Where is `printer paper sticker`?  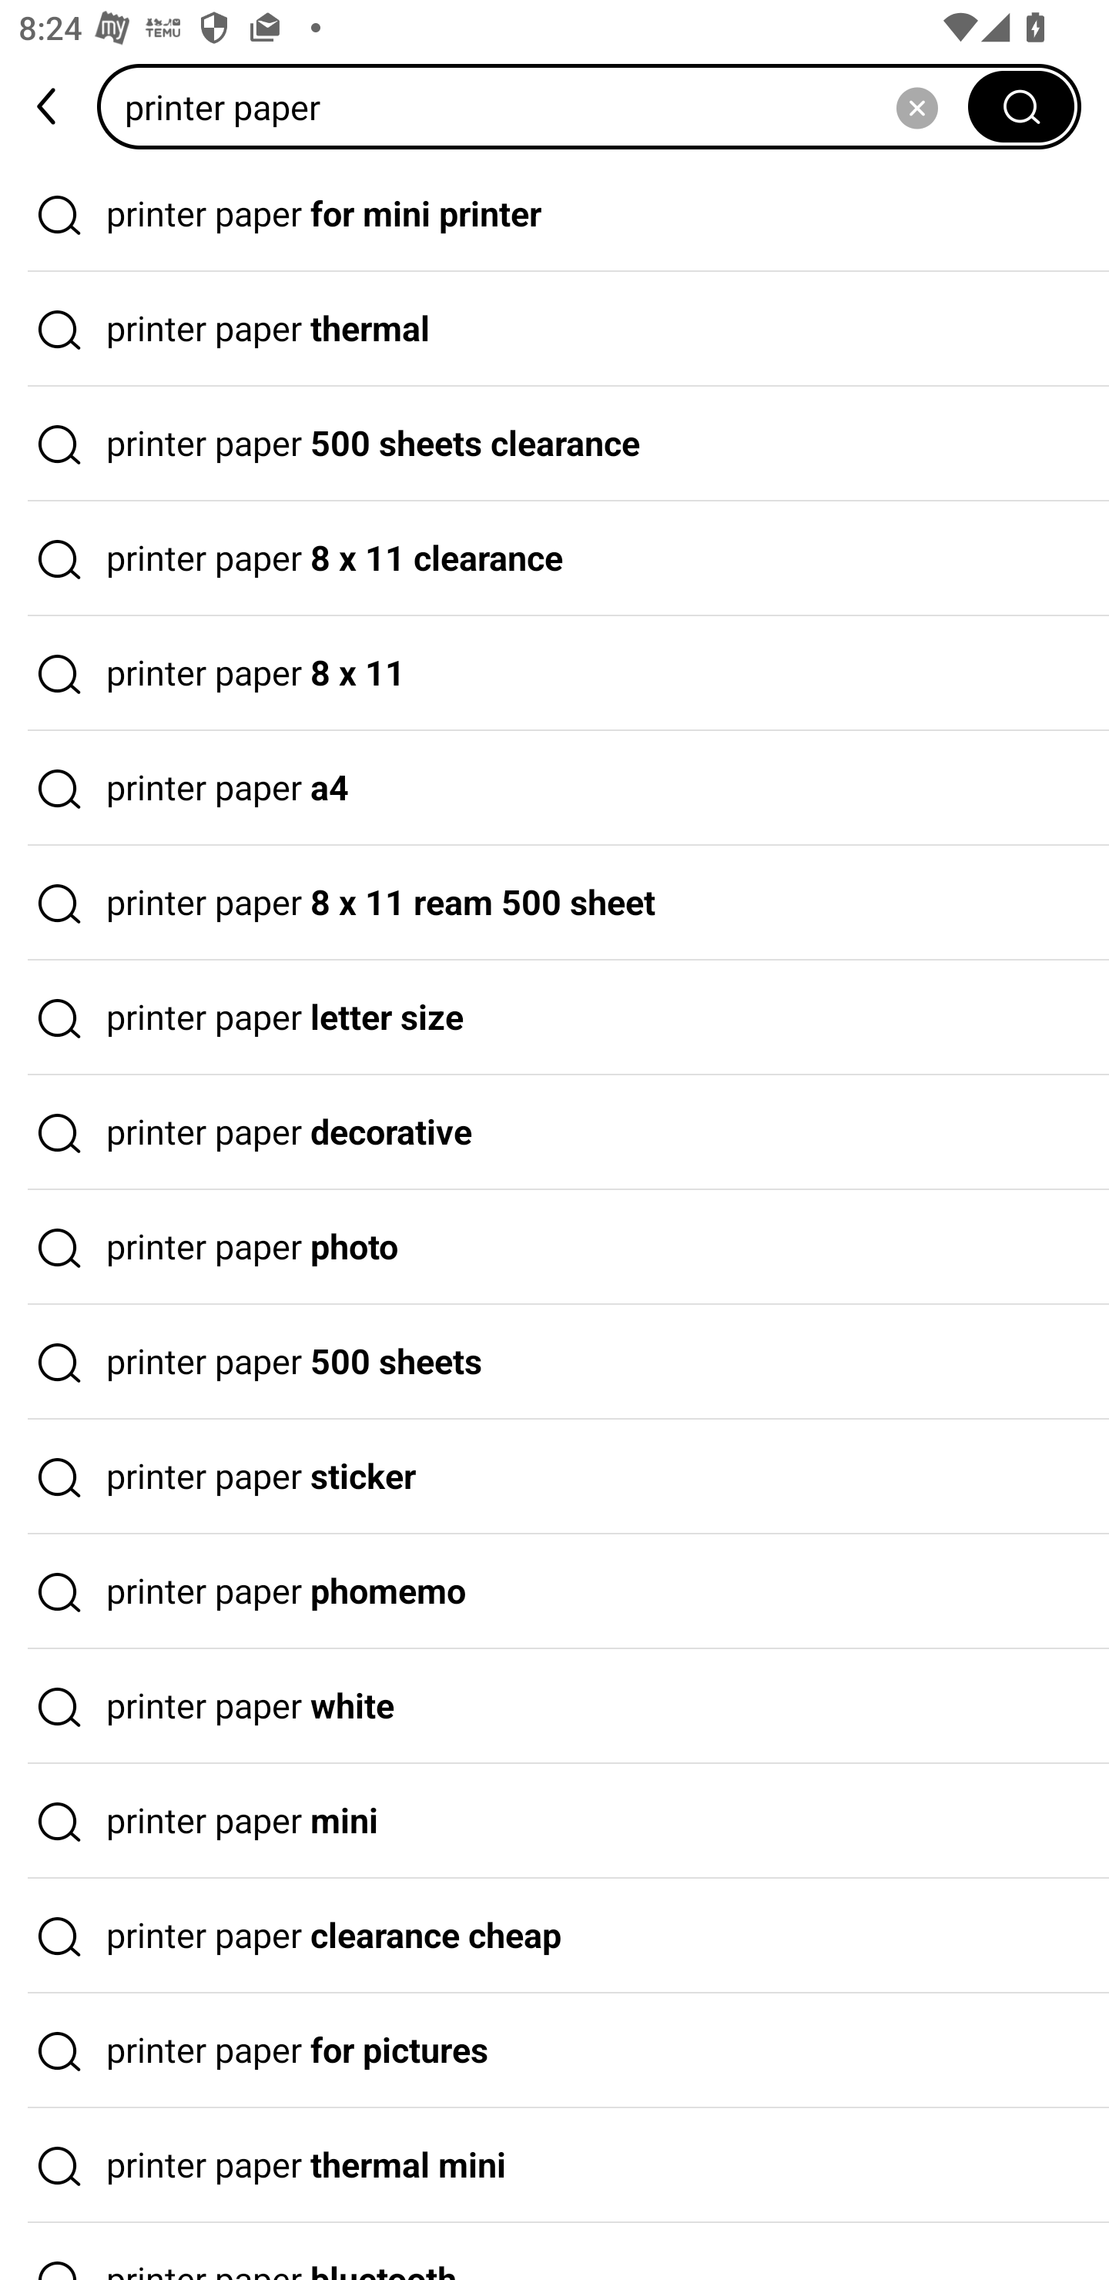 printer paper sticker is located at coordinates (554, 1477).